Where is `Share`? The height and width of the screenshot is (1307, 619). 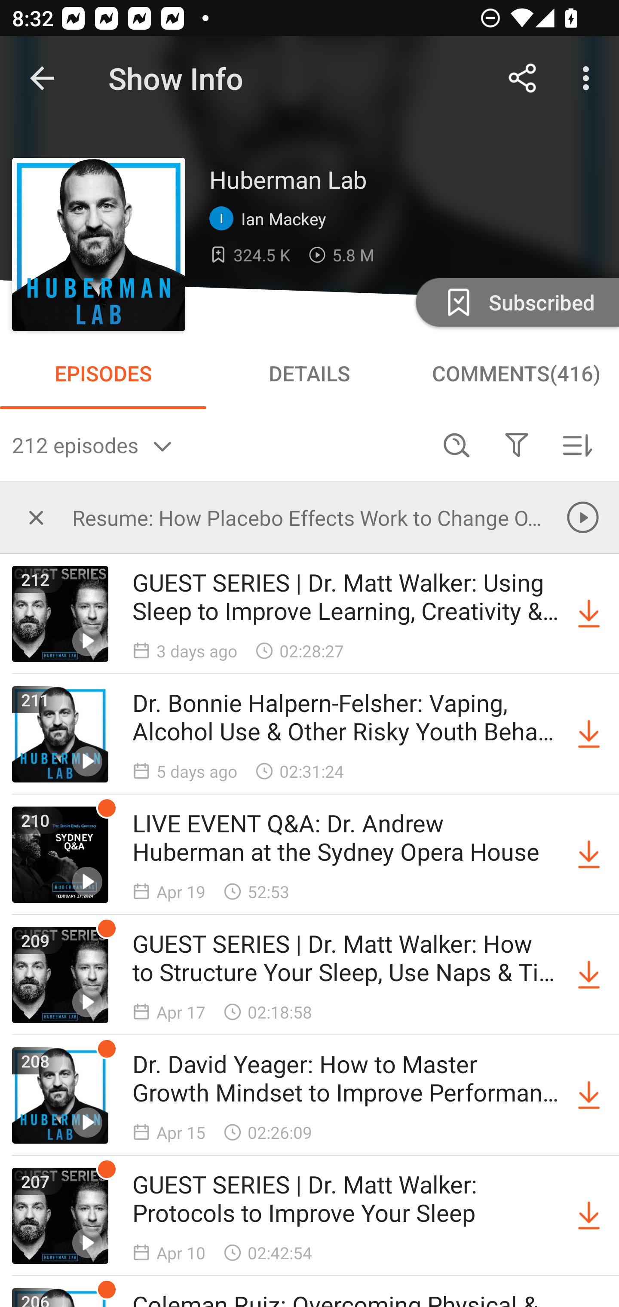 Share is located at coordinates (523, 78).